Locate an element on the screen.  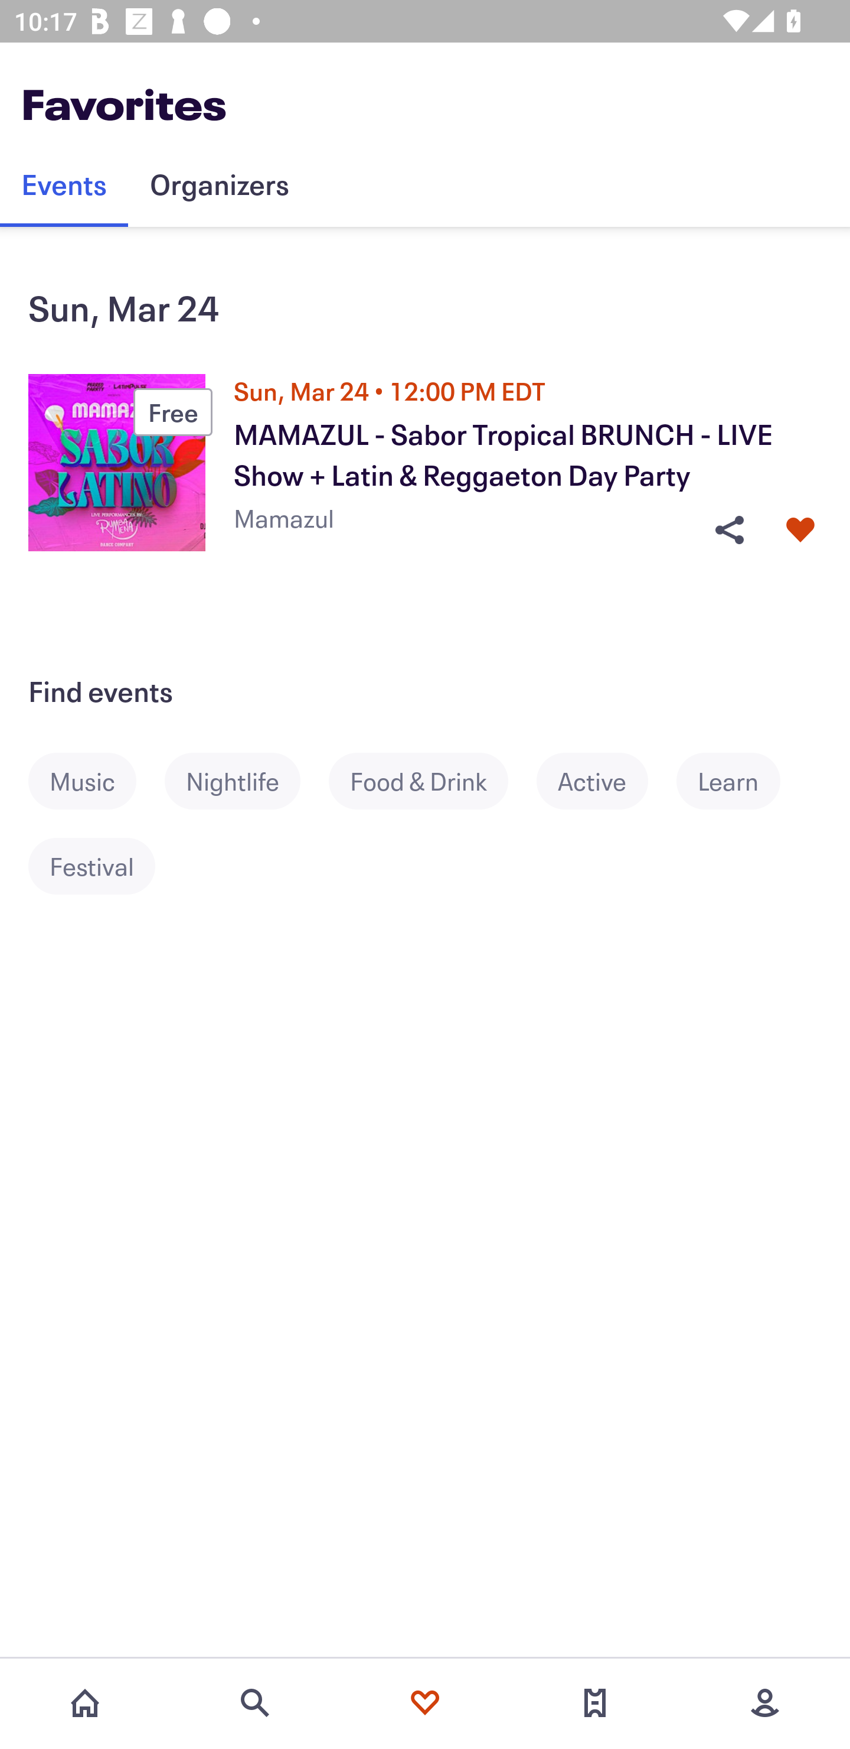
Food & Drink is located at coordinates (432, 781).